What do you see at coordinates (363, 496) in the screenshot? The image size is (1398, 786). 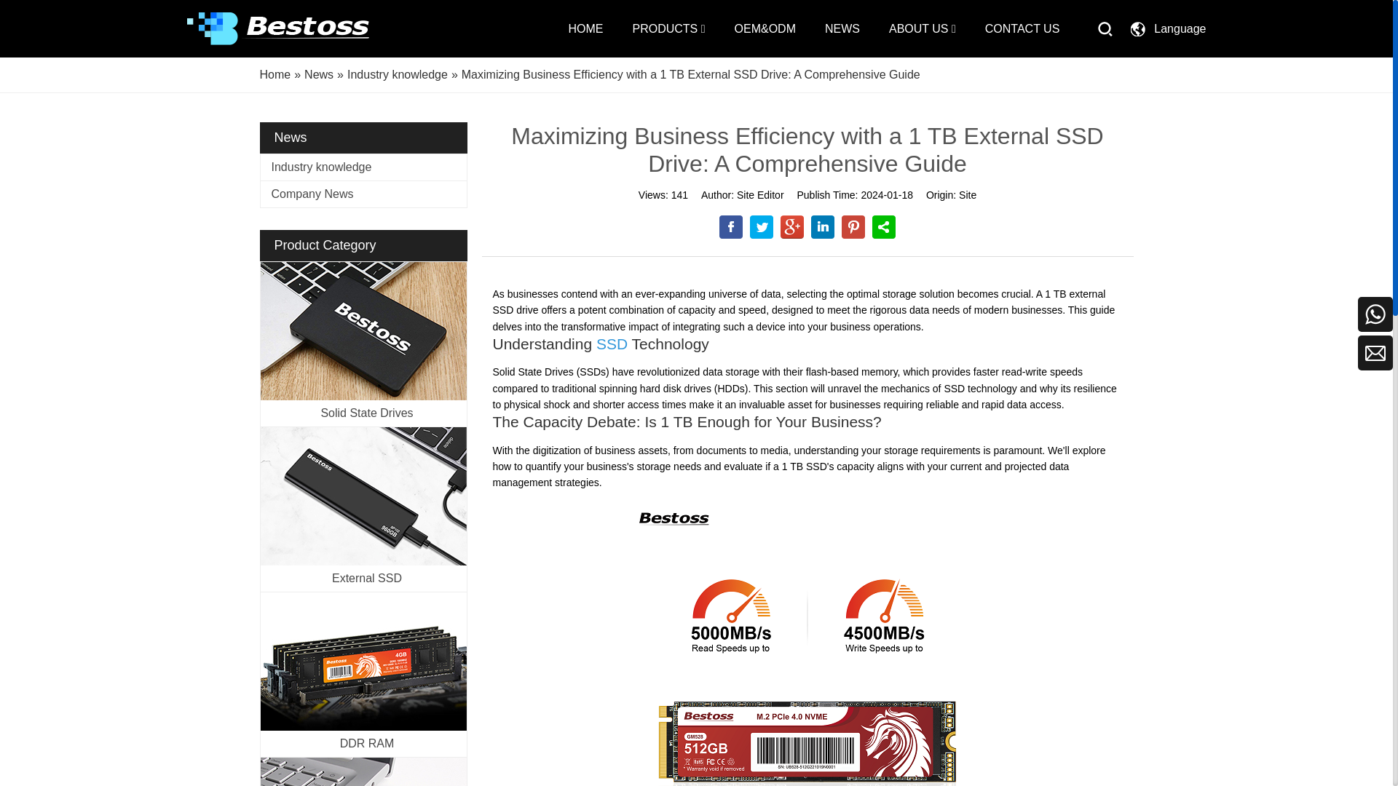 I see `External SSD` at bounding box center [363, 496].